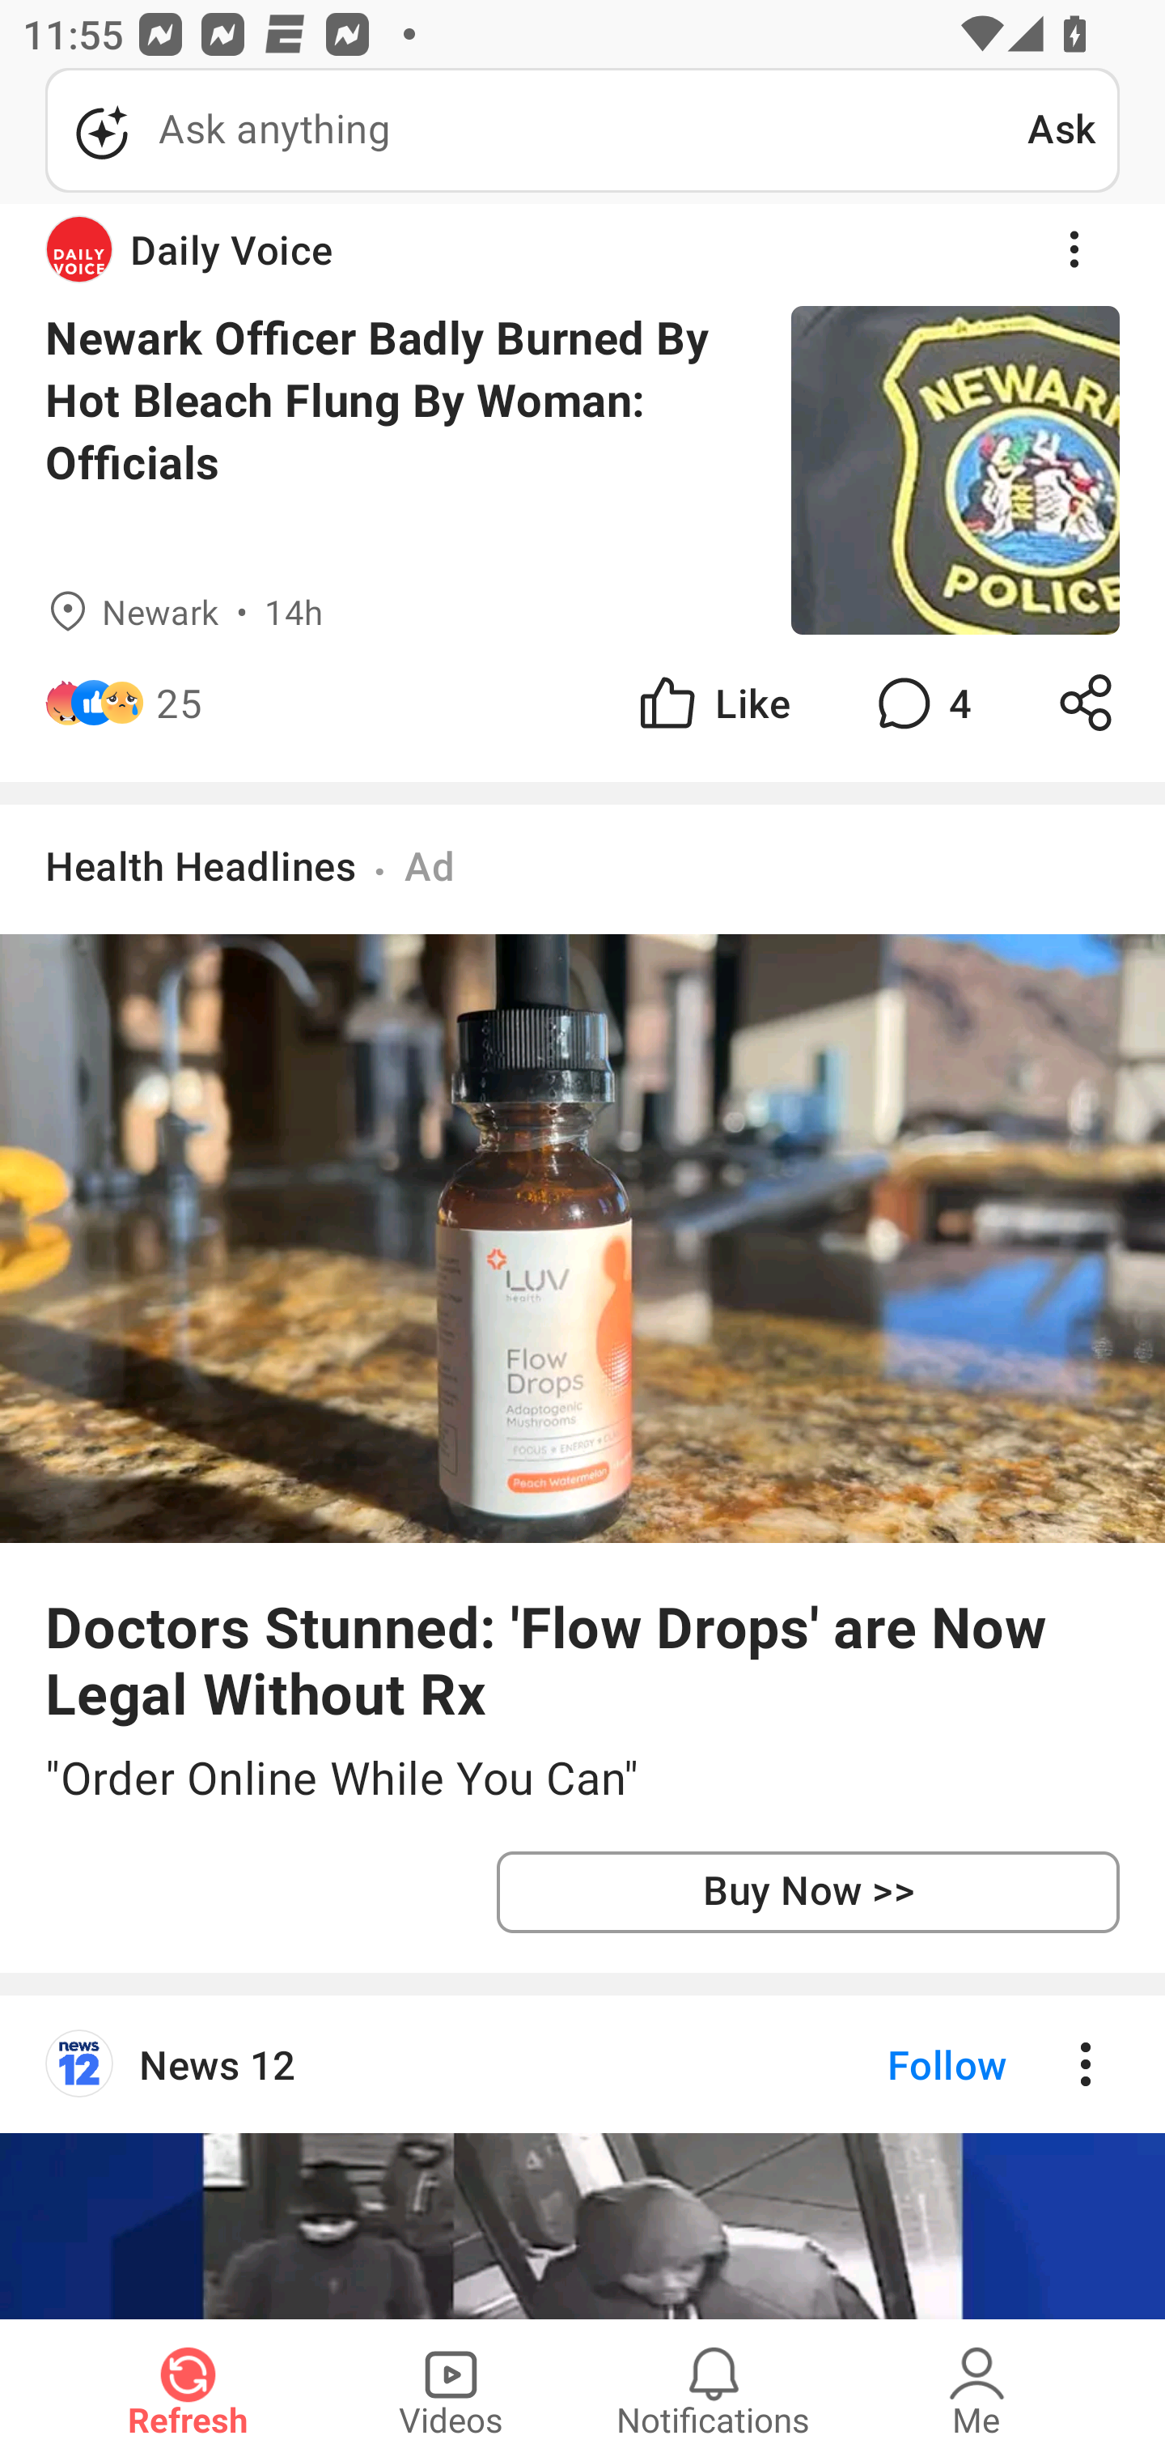  I want to click on Ask anything, so click(536, 130).